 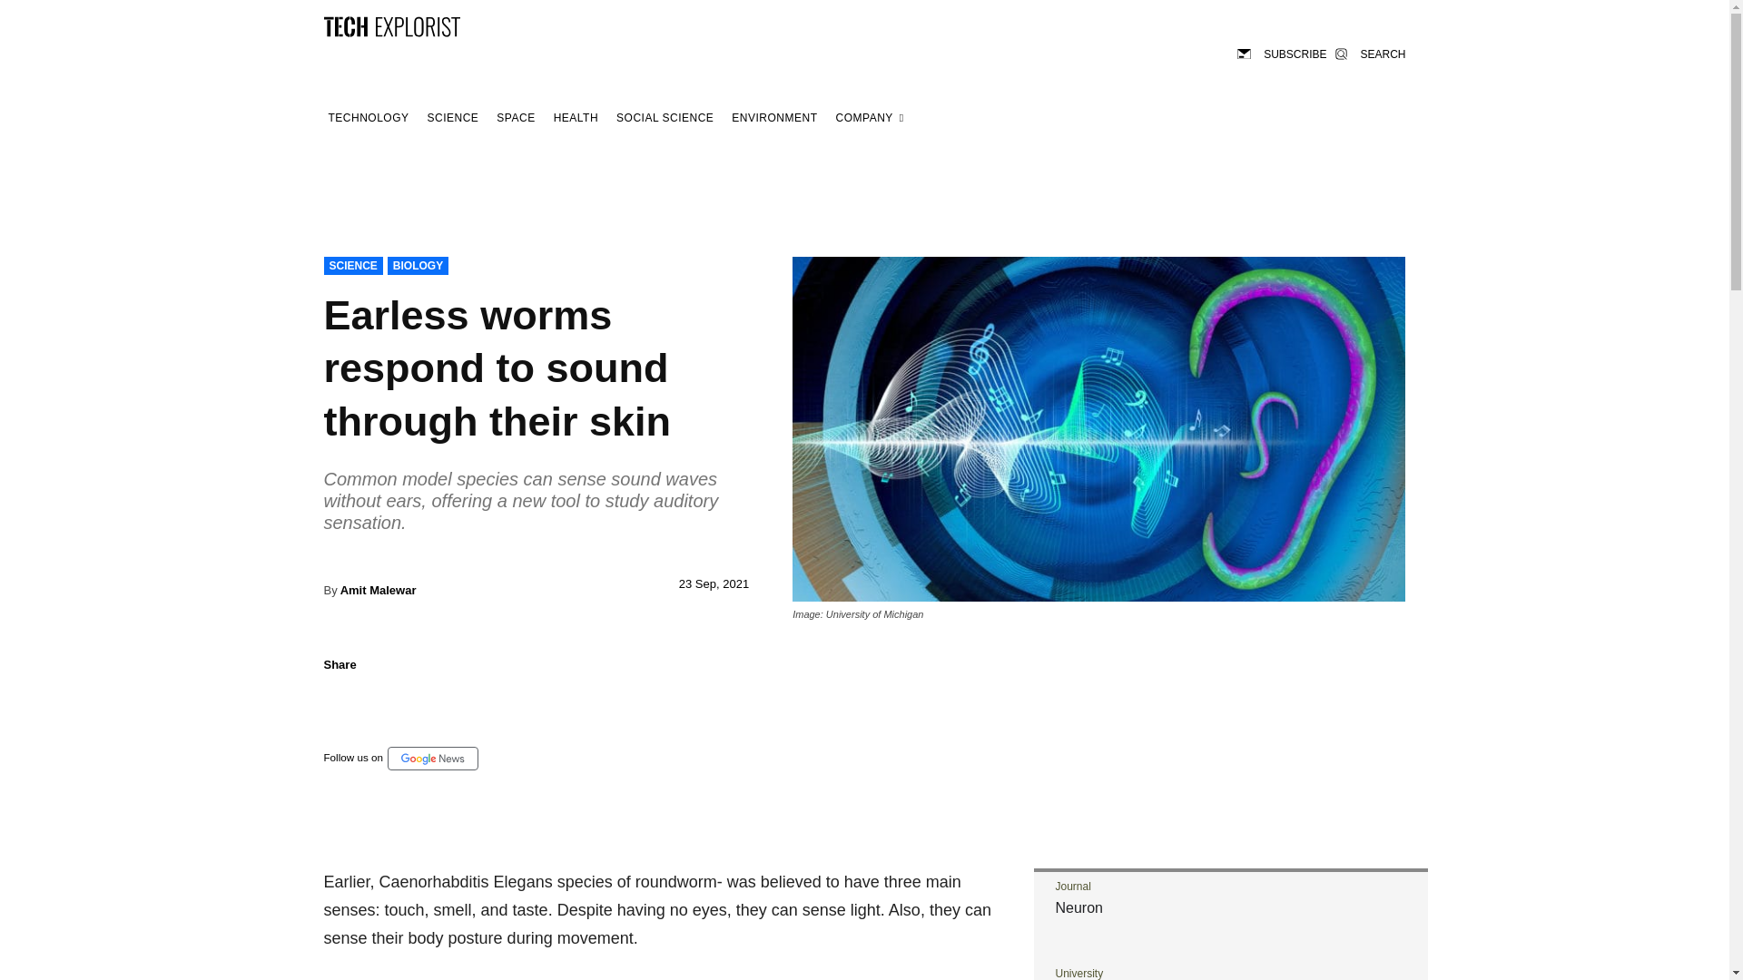 I want to click on SCIENCE, so click(x=454, y=118).